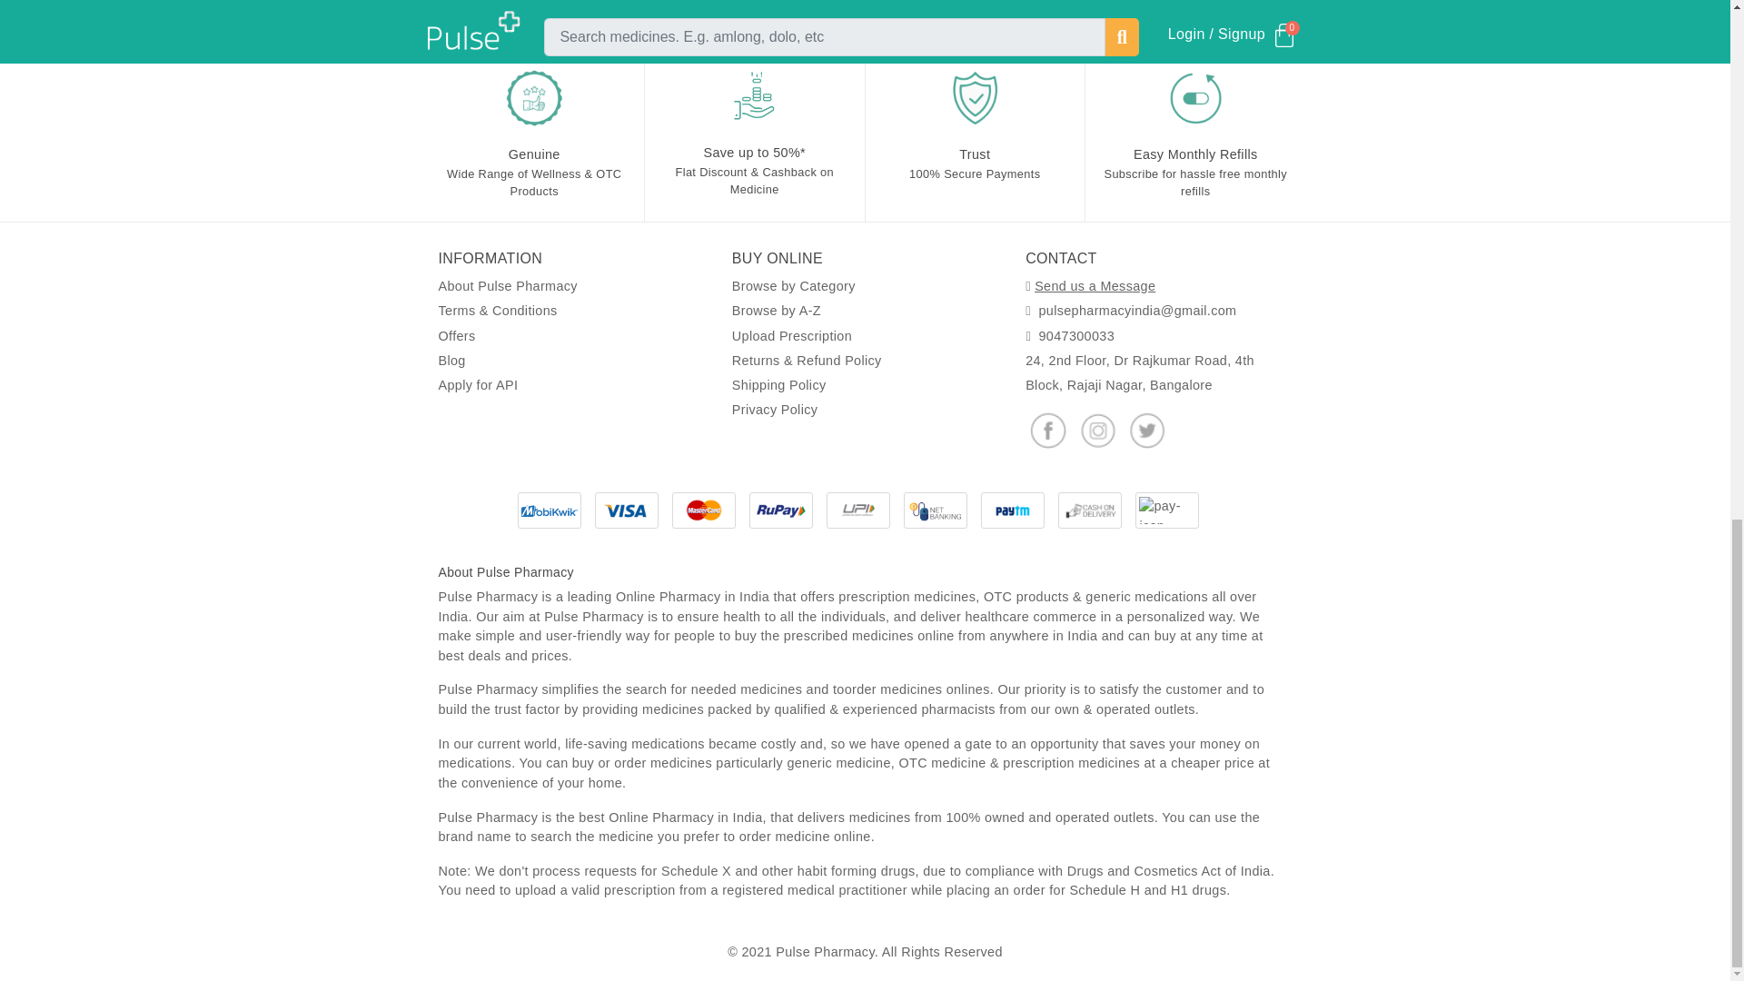  I want to click on Send us a Message, so click(1094, 285).